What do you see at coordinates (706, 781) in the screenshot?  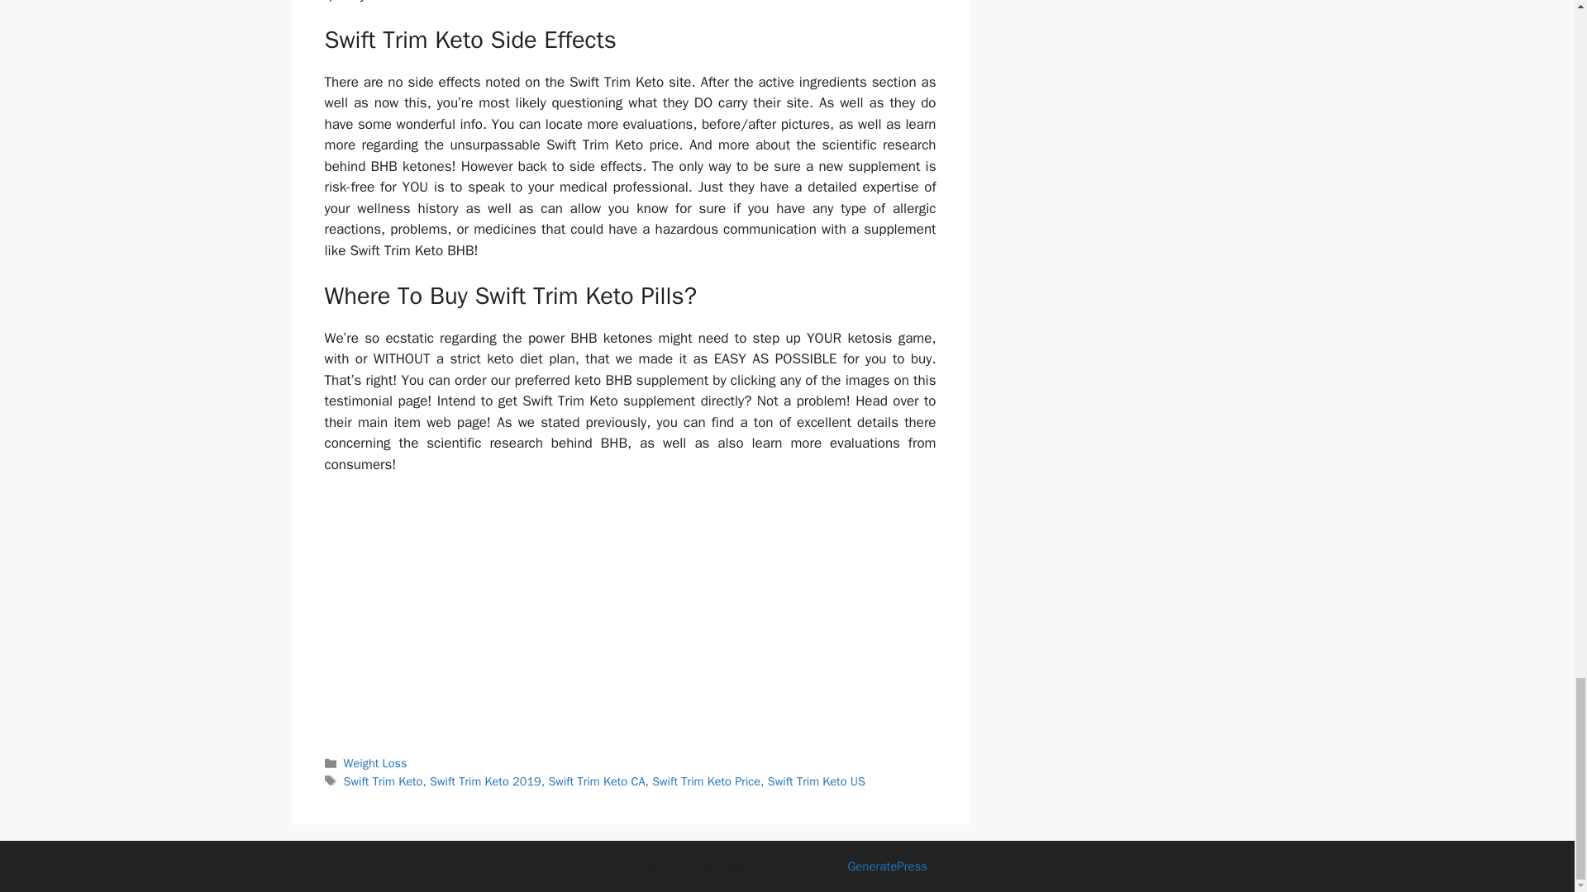 I see `Swift Trim Keto Price` at bounding box center [706, 781].